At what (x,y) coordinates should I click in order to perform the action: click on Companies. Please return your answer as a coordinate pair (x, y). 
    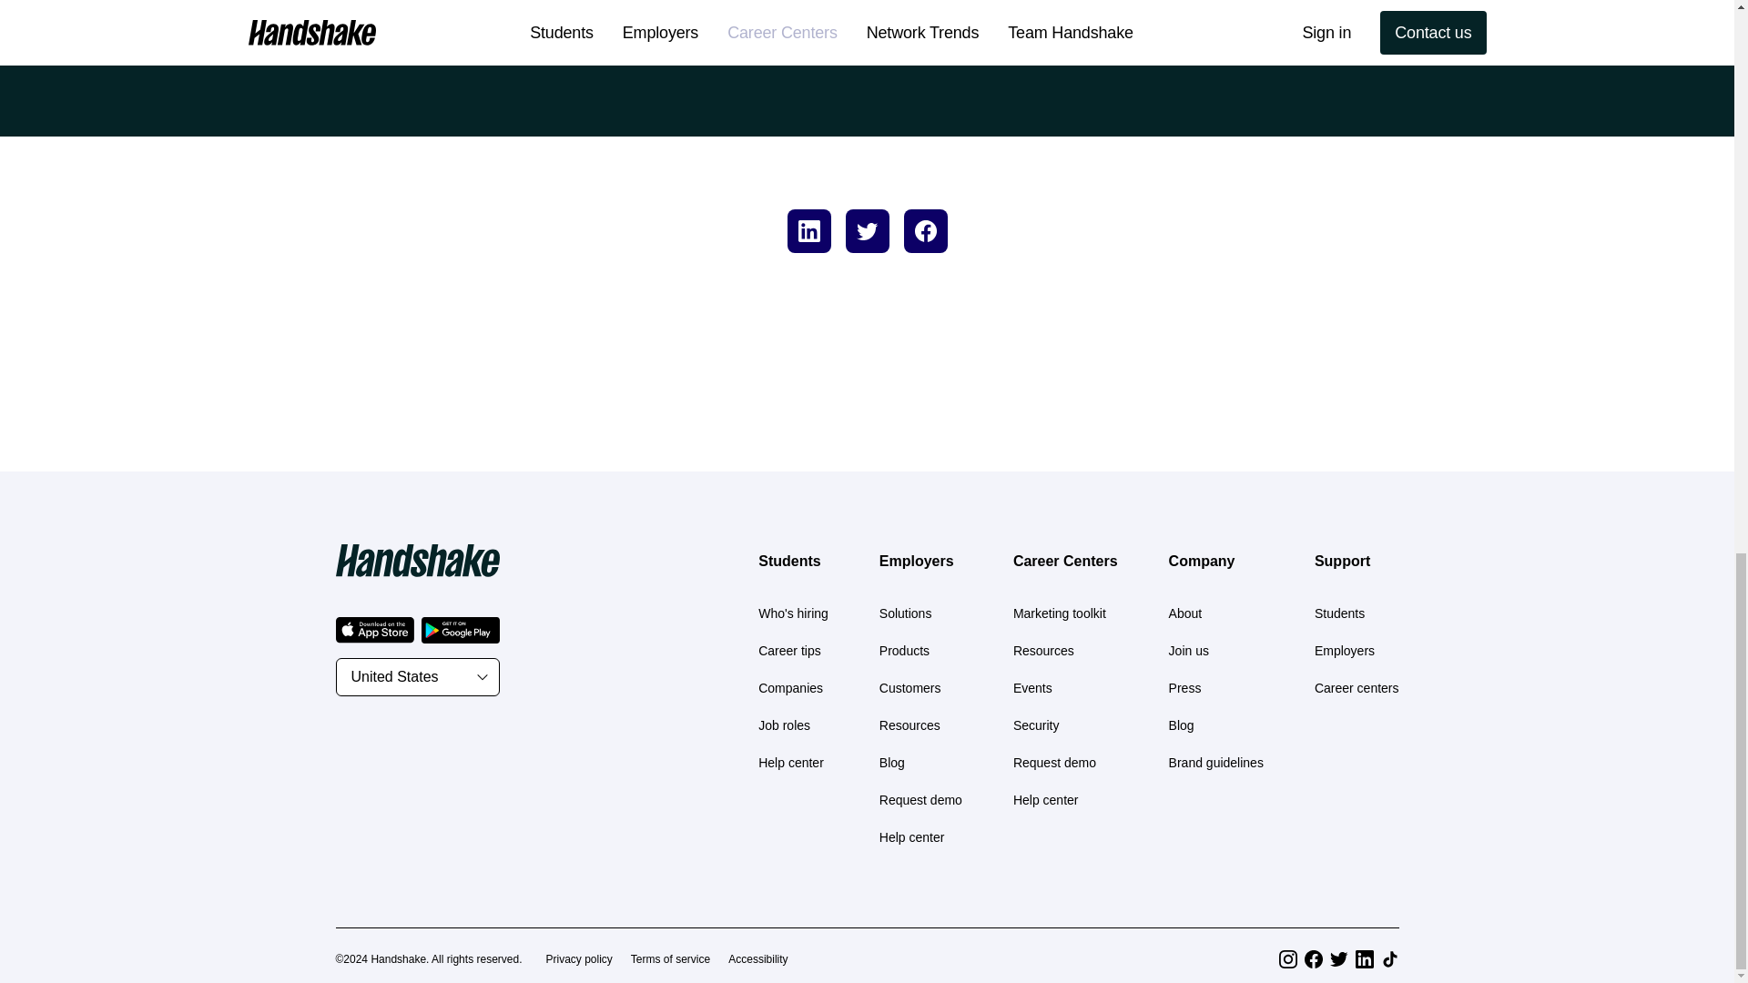
    Looking at the image, I should click on (790, 688).